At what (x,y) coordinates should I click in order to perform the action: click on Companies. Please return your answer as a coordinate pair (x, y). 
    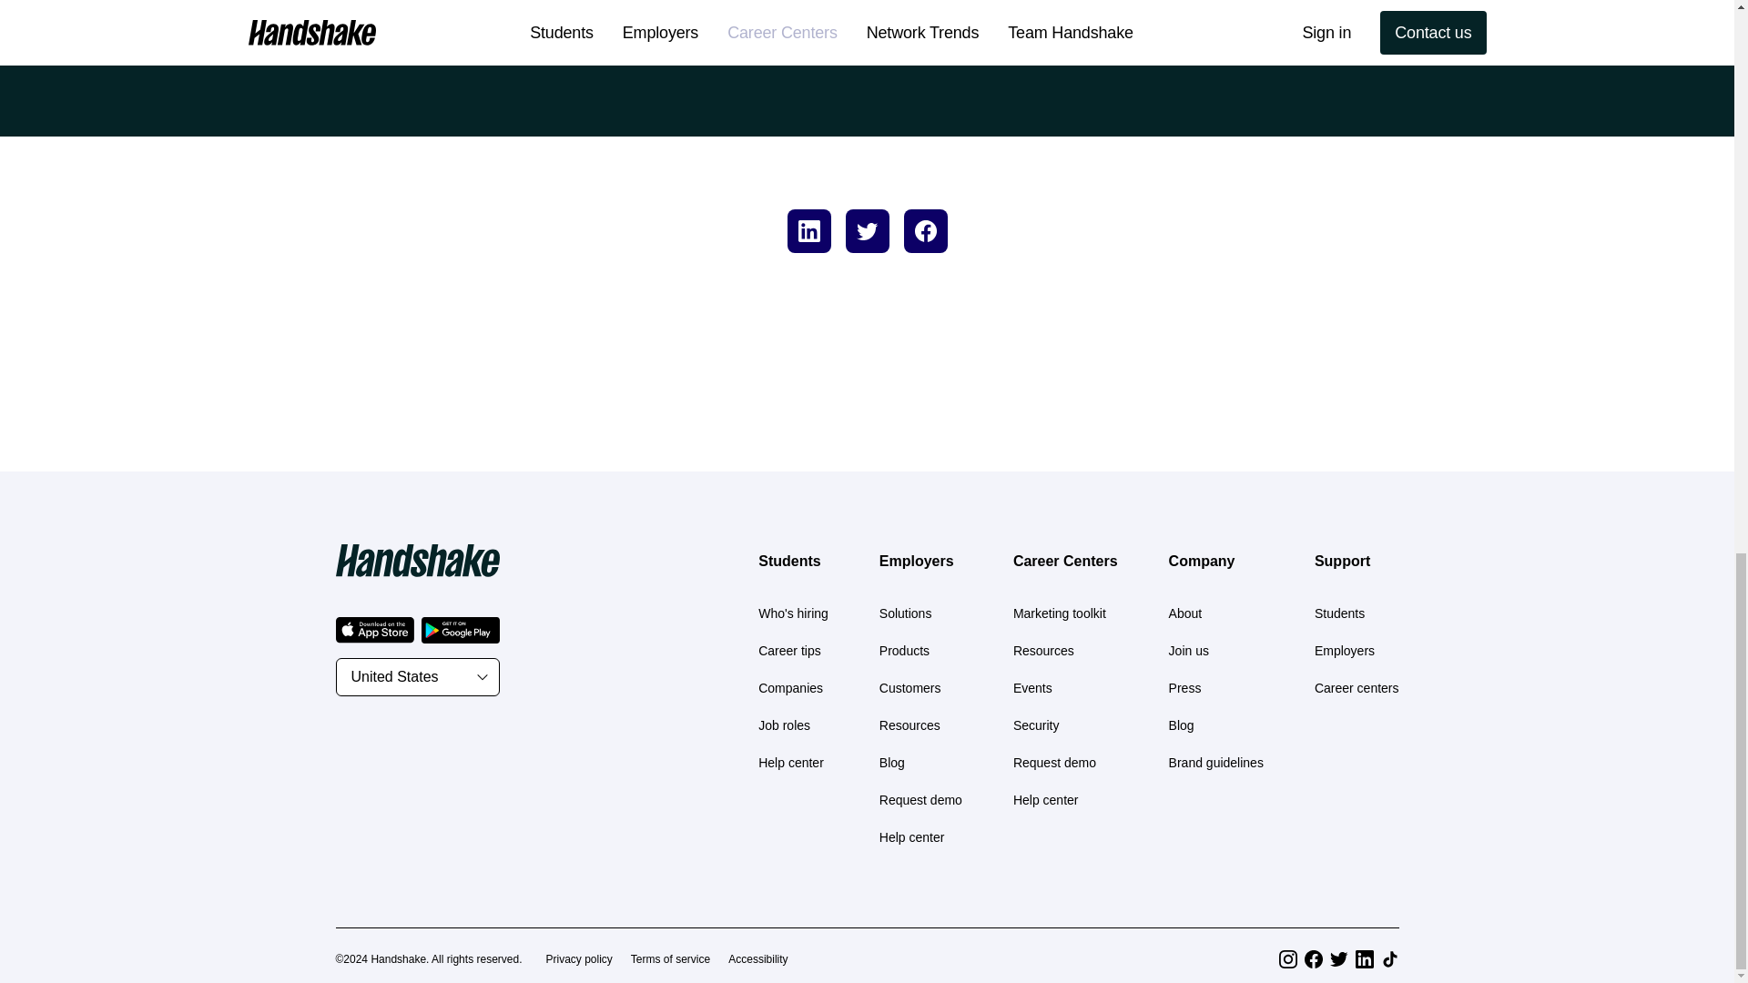
    Looking at the image, I should click on (790, 688).